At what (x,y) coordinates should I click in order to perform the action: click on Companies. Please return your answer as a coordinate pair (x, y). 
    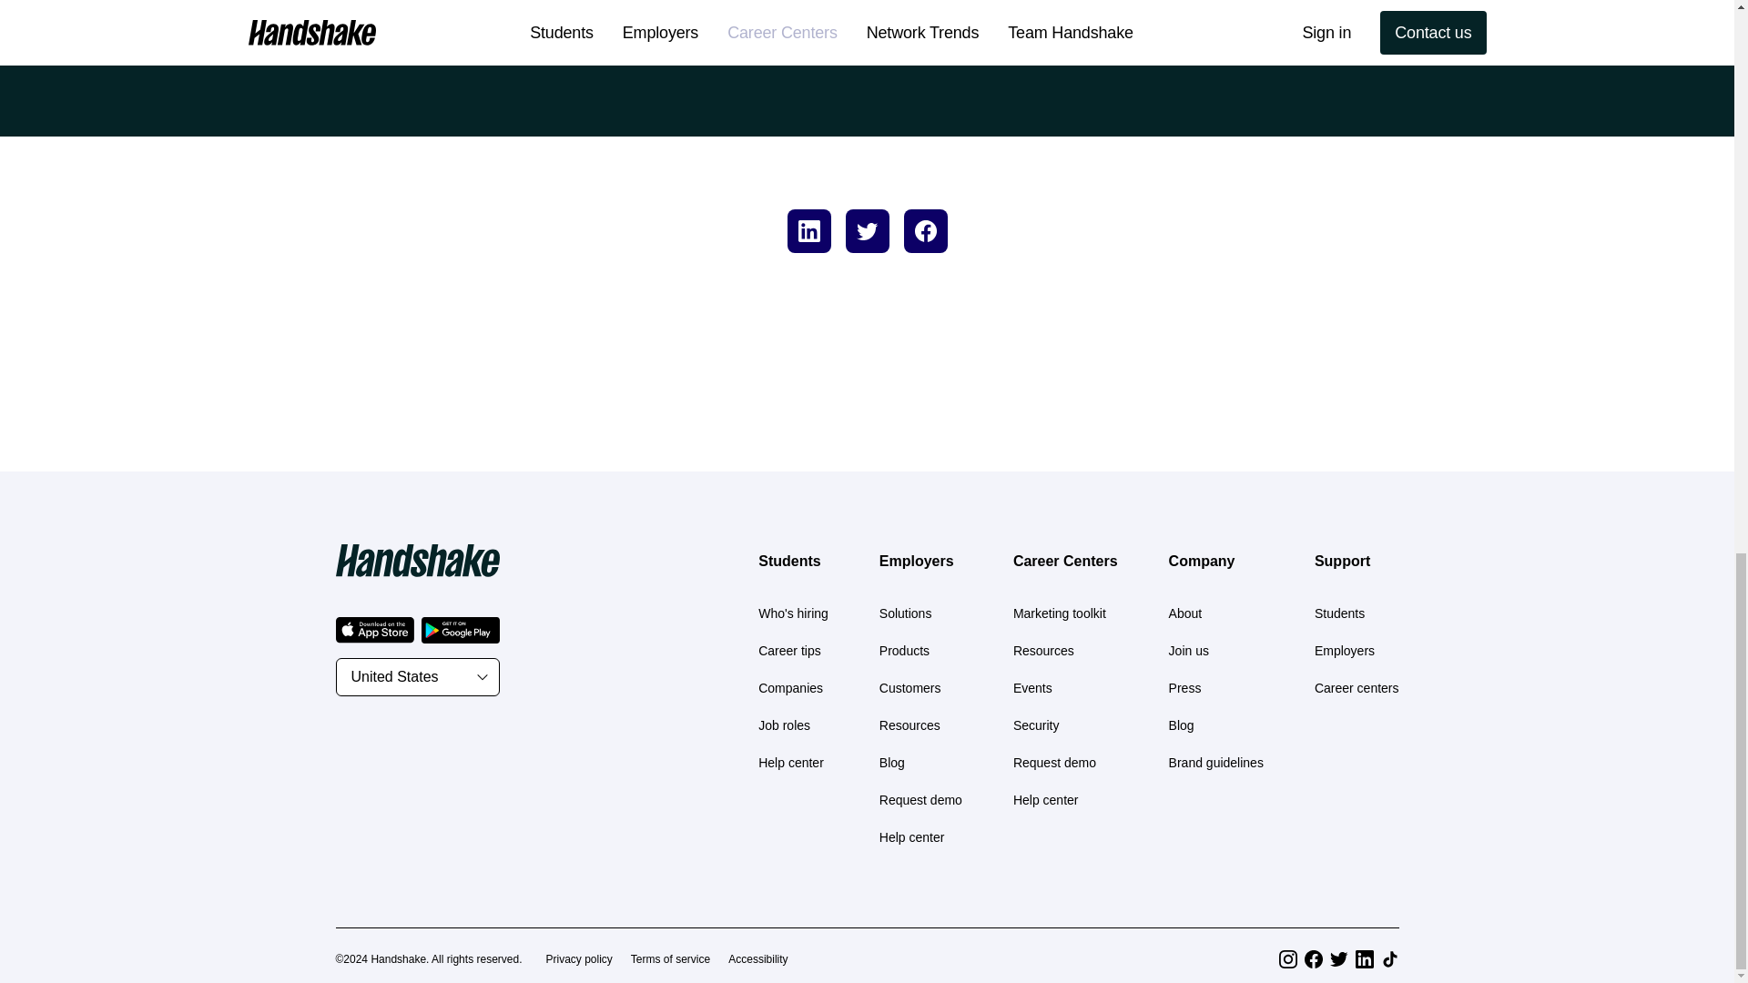
    Looking at the image, I should click on (790, 688).